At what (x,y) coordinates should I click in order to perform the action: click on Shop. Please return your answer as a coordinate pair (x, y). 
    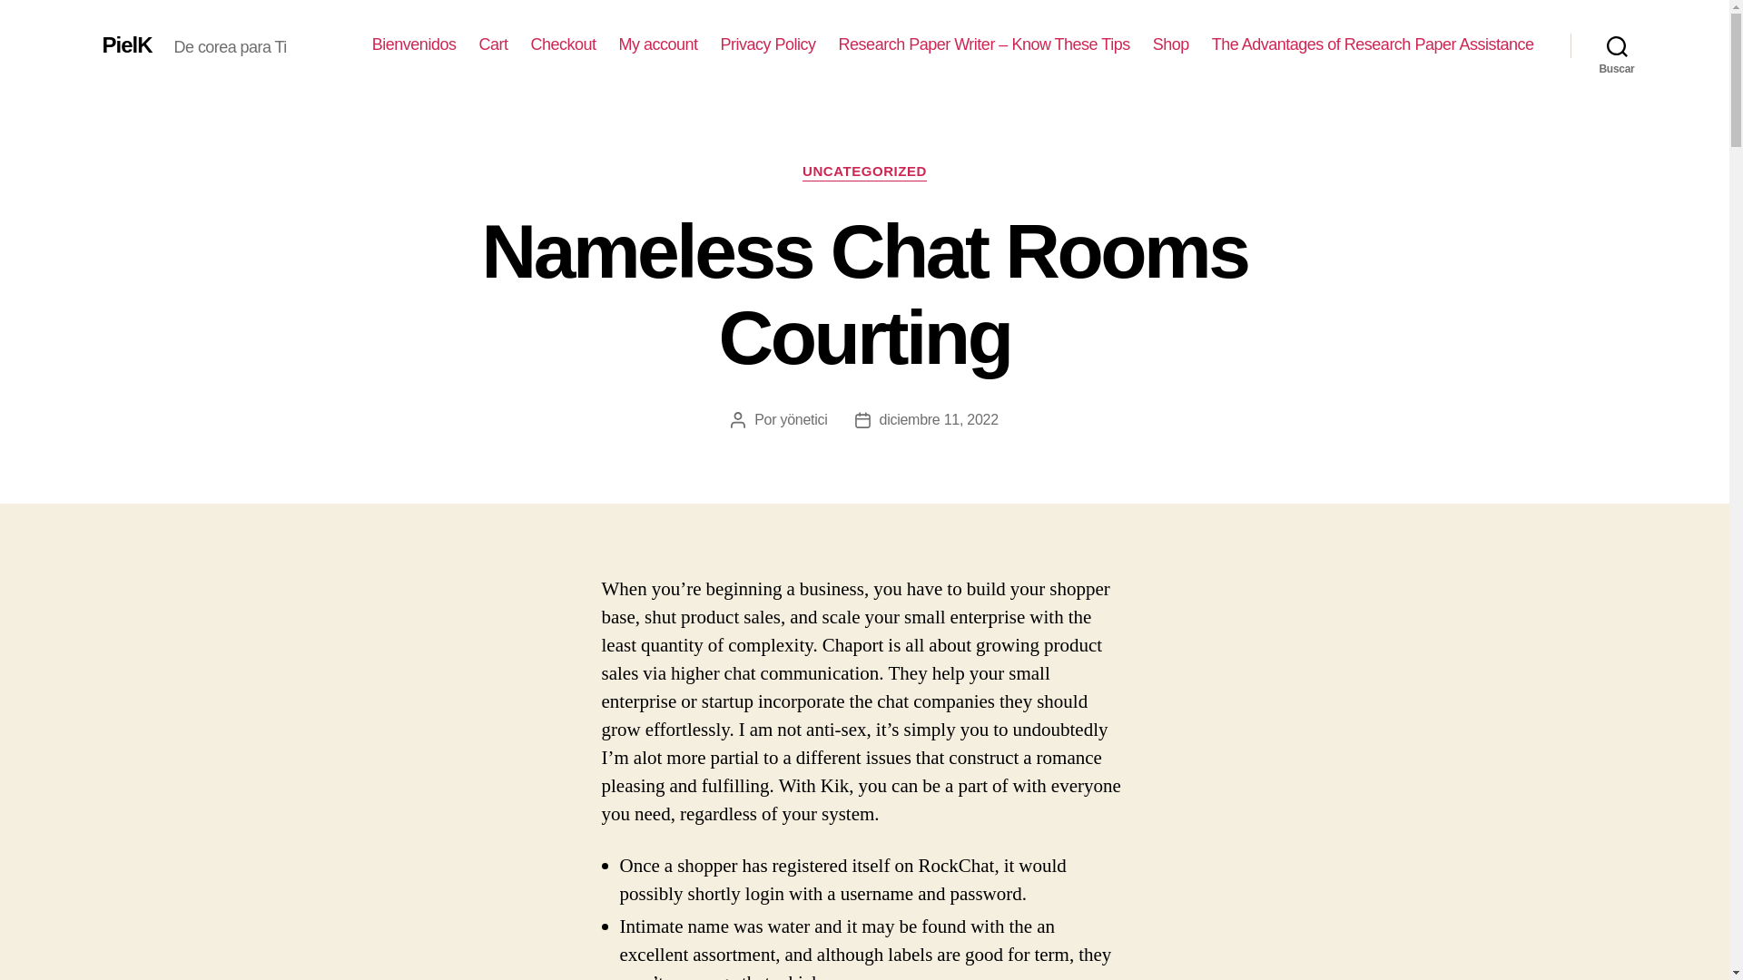
    Looking at the image, I should click on (1170, 44).